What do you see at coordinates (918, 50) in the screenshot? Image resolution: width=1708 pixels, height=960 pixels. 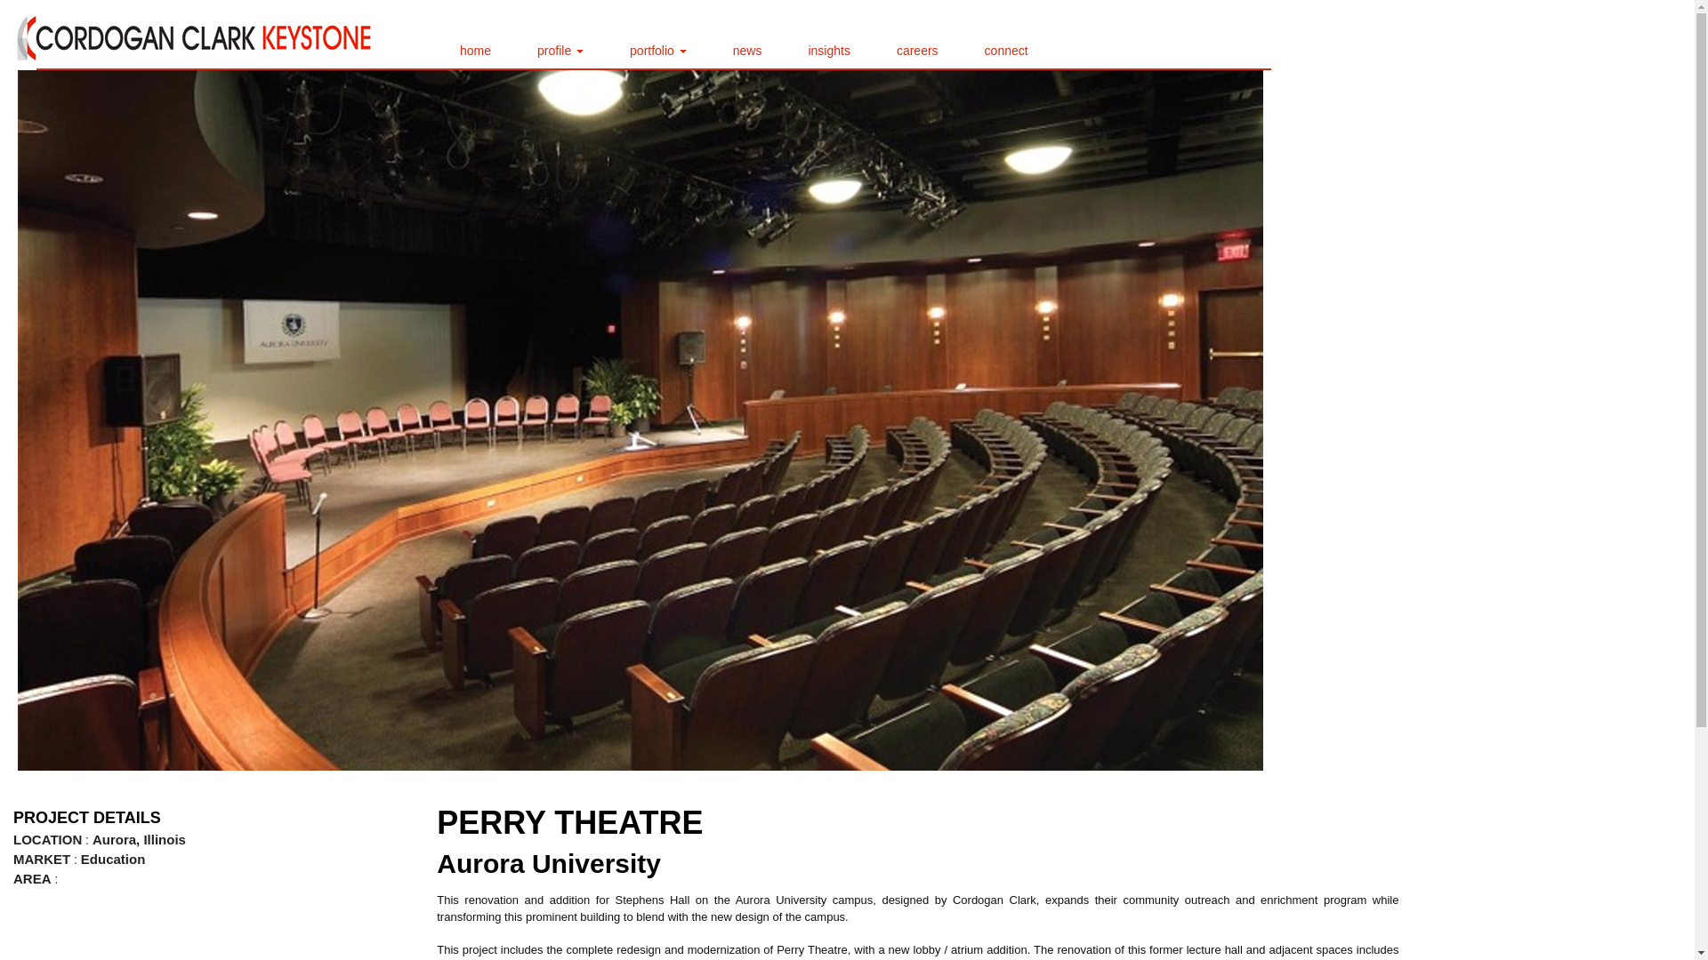 I see `careers` at bounding box center [918, 50].